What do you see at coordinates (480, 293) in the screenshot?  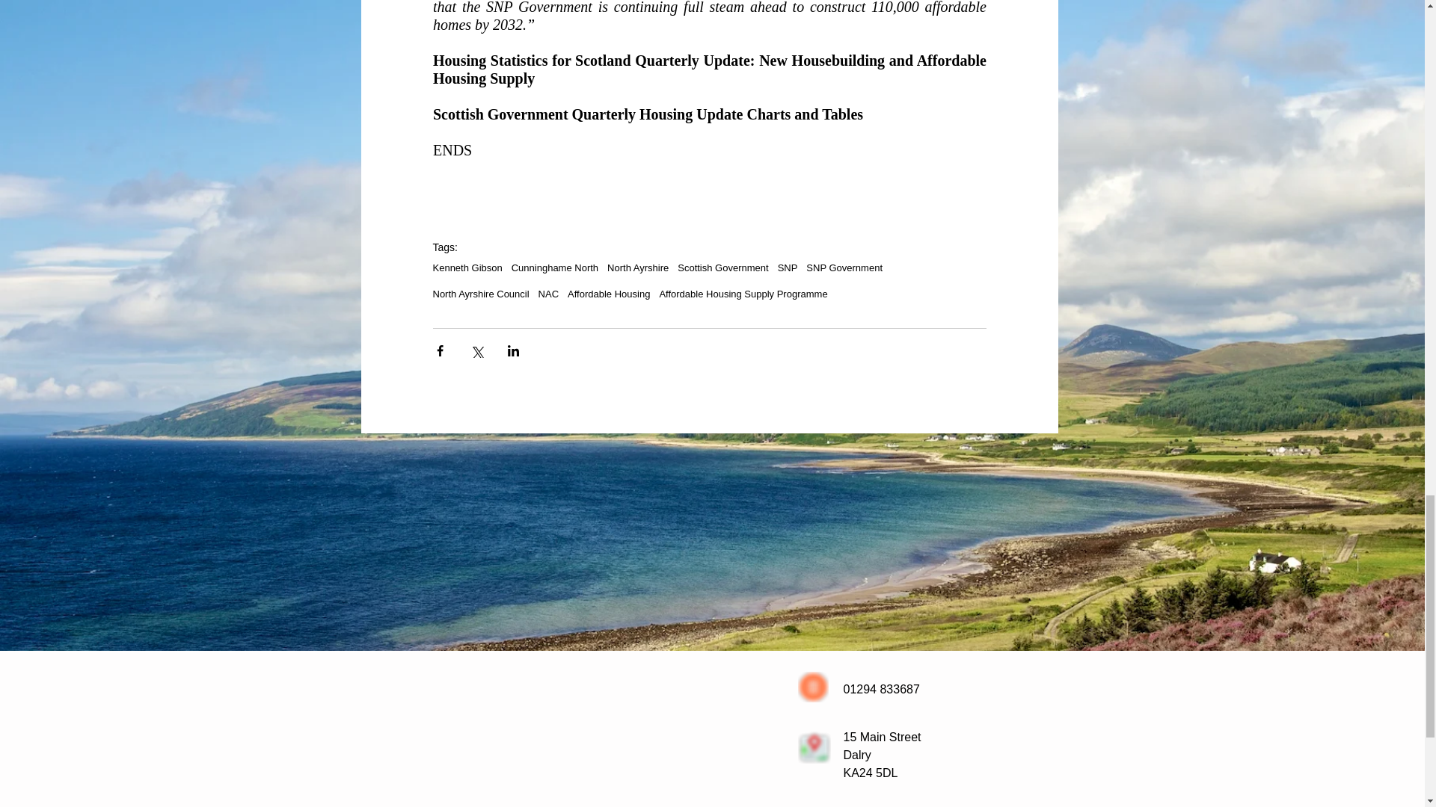 I see `North Ayrshire Council` at bounding box center [480, 293].